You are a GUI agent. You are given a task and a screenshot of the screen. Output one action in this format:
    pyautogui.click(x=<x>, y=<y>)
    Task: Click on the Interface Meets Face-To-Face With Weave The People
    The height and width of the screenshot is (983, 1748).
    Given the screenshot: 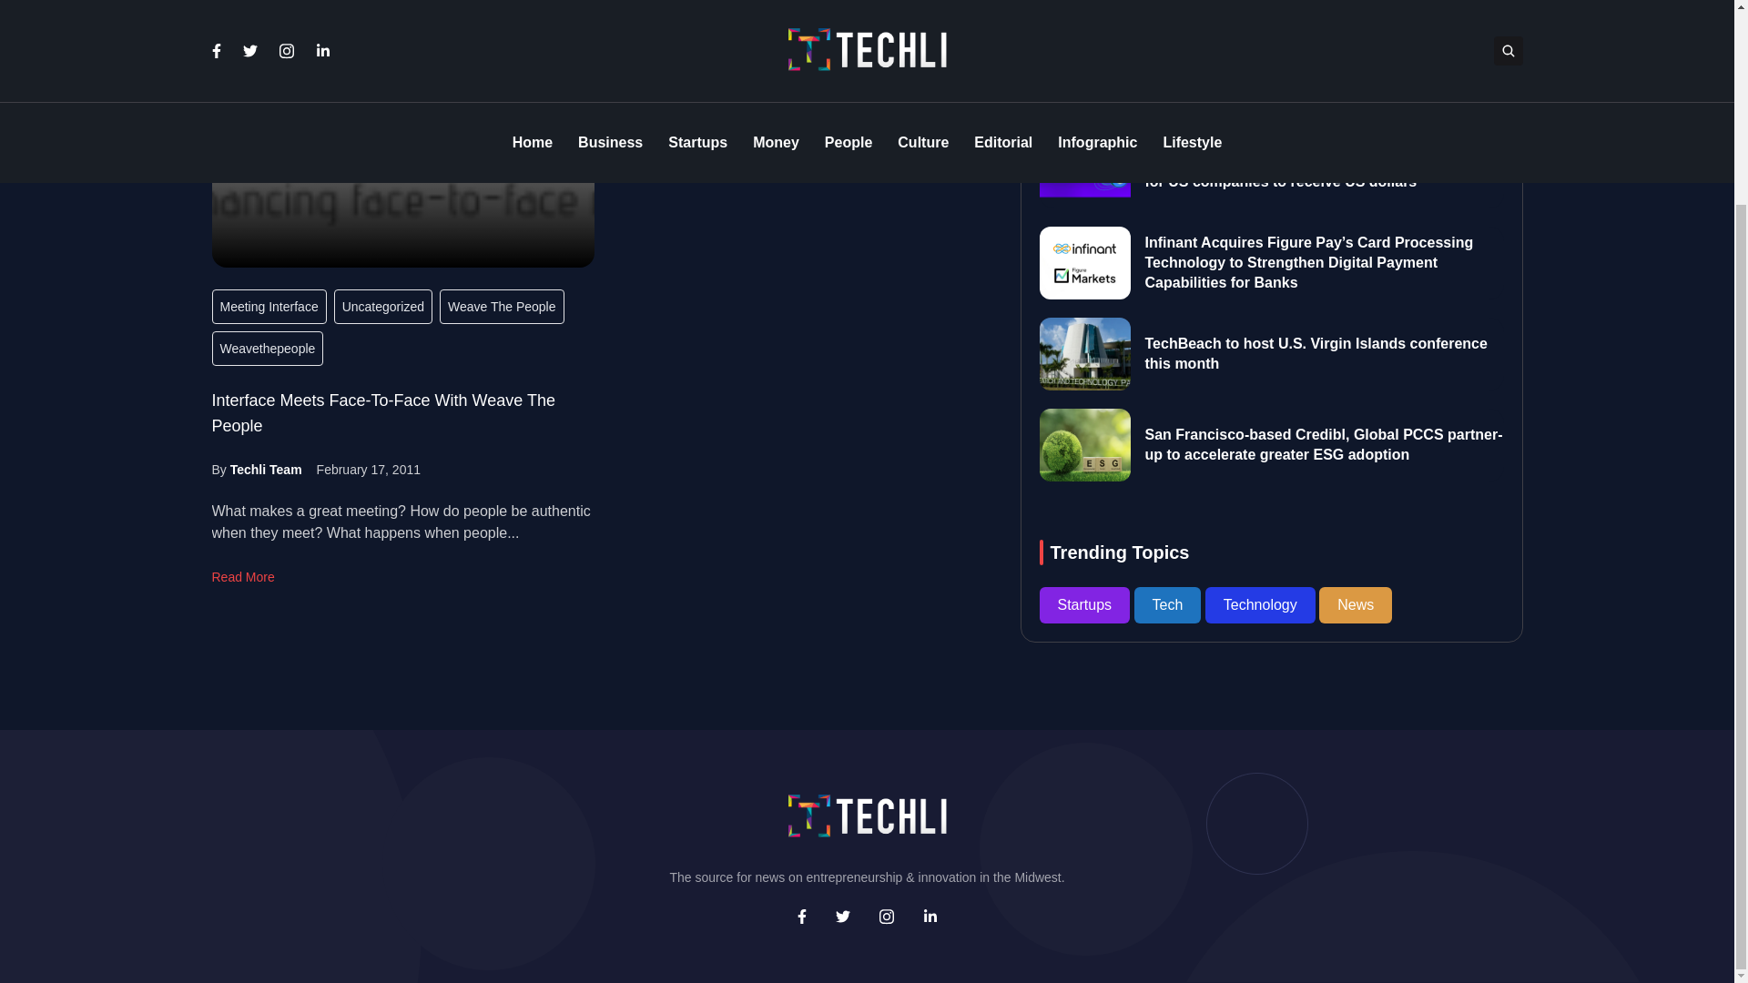 What is the action you would take?
    pyautogui.click(x=382, y=413)
    